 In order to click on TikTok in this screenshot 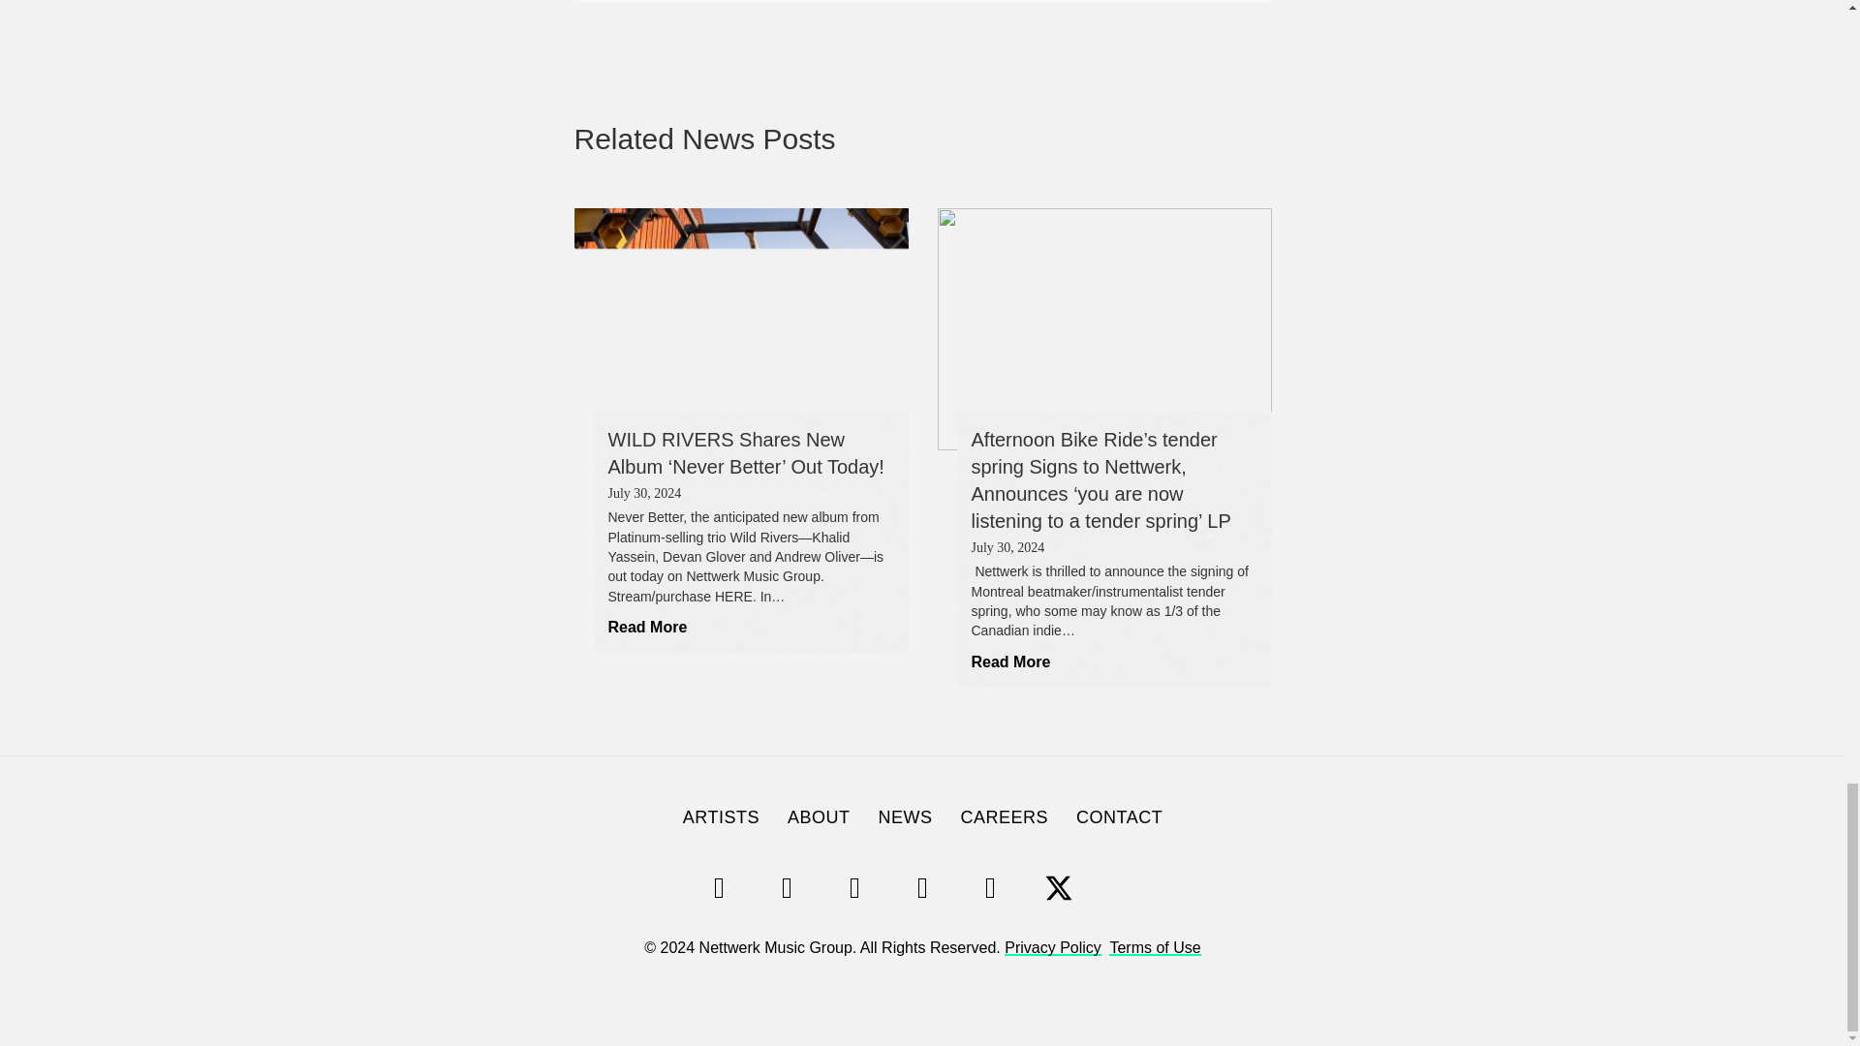, I will do `click(854, 887)`.